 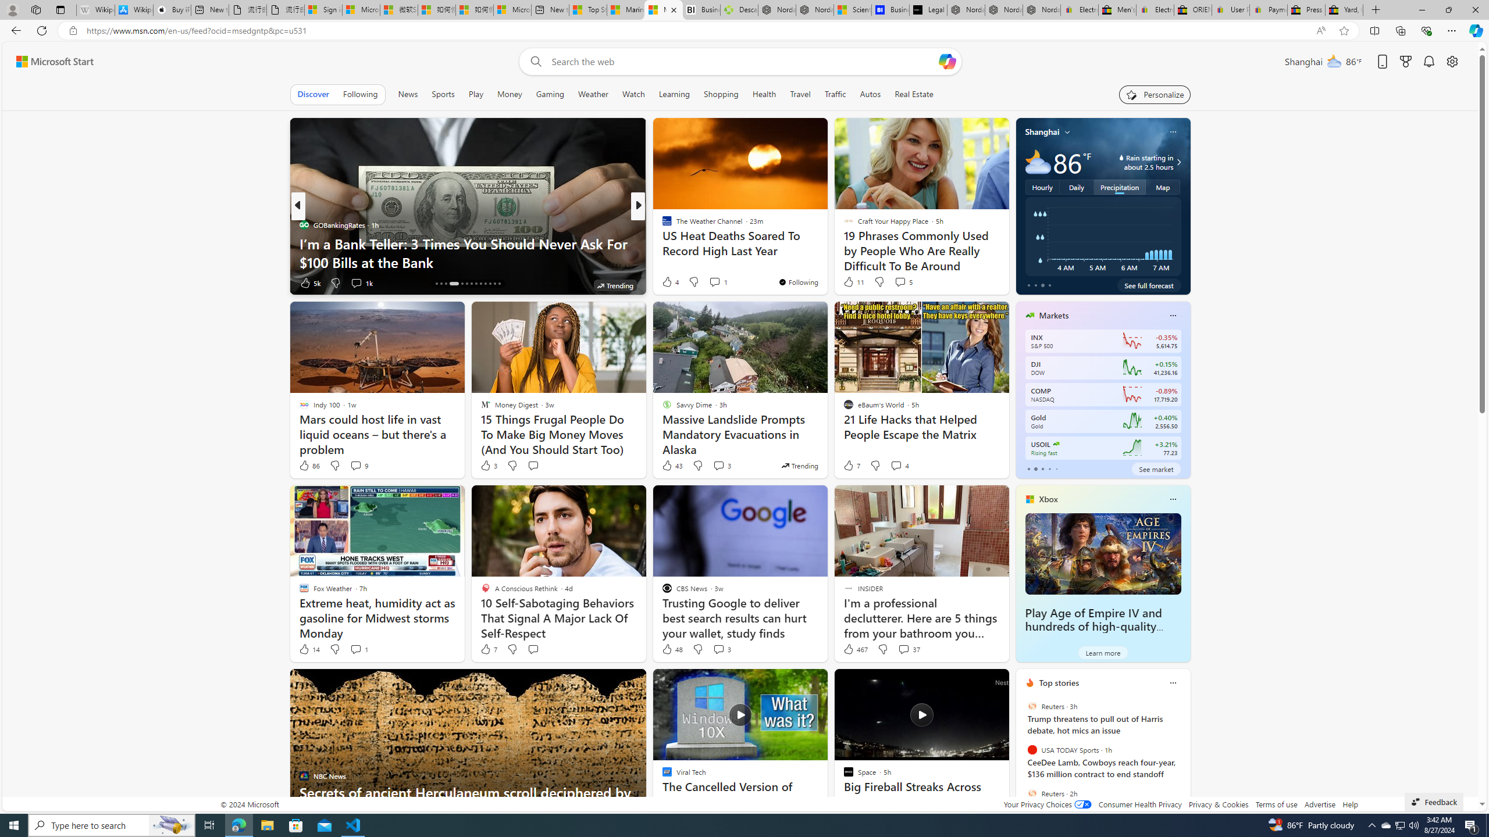 What do you see at coordinates (825, 262) in the screenshot?
I see `Google is a monopoly. The fix isn't obvious` at bounding box center [825, 262].